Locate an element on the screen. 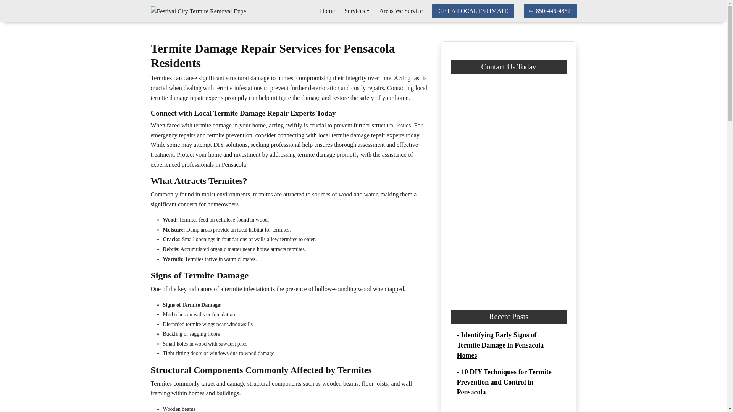  Services is located at coordinates (357, 11).